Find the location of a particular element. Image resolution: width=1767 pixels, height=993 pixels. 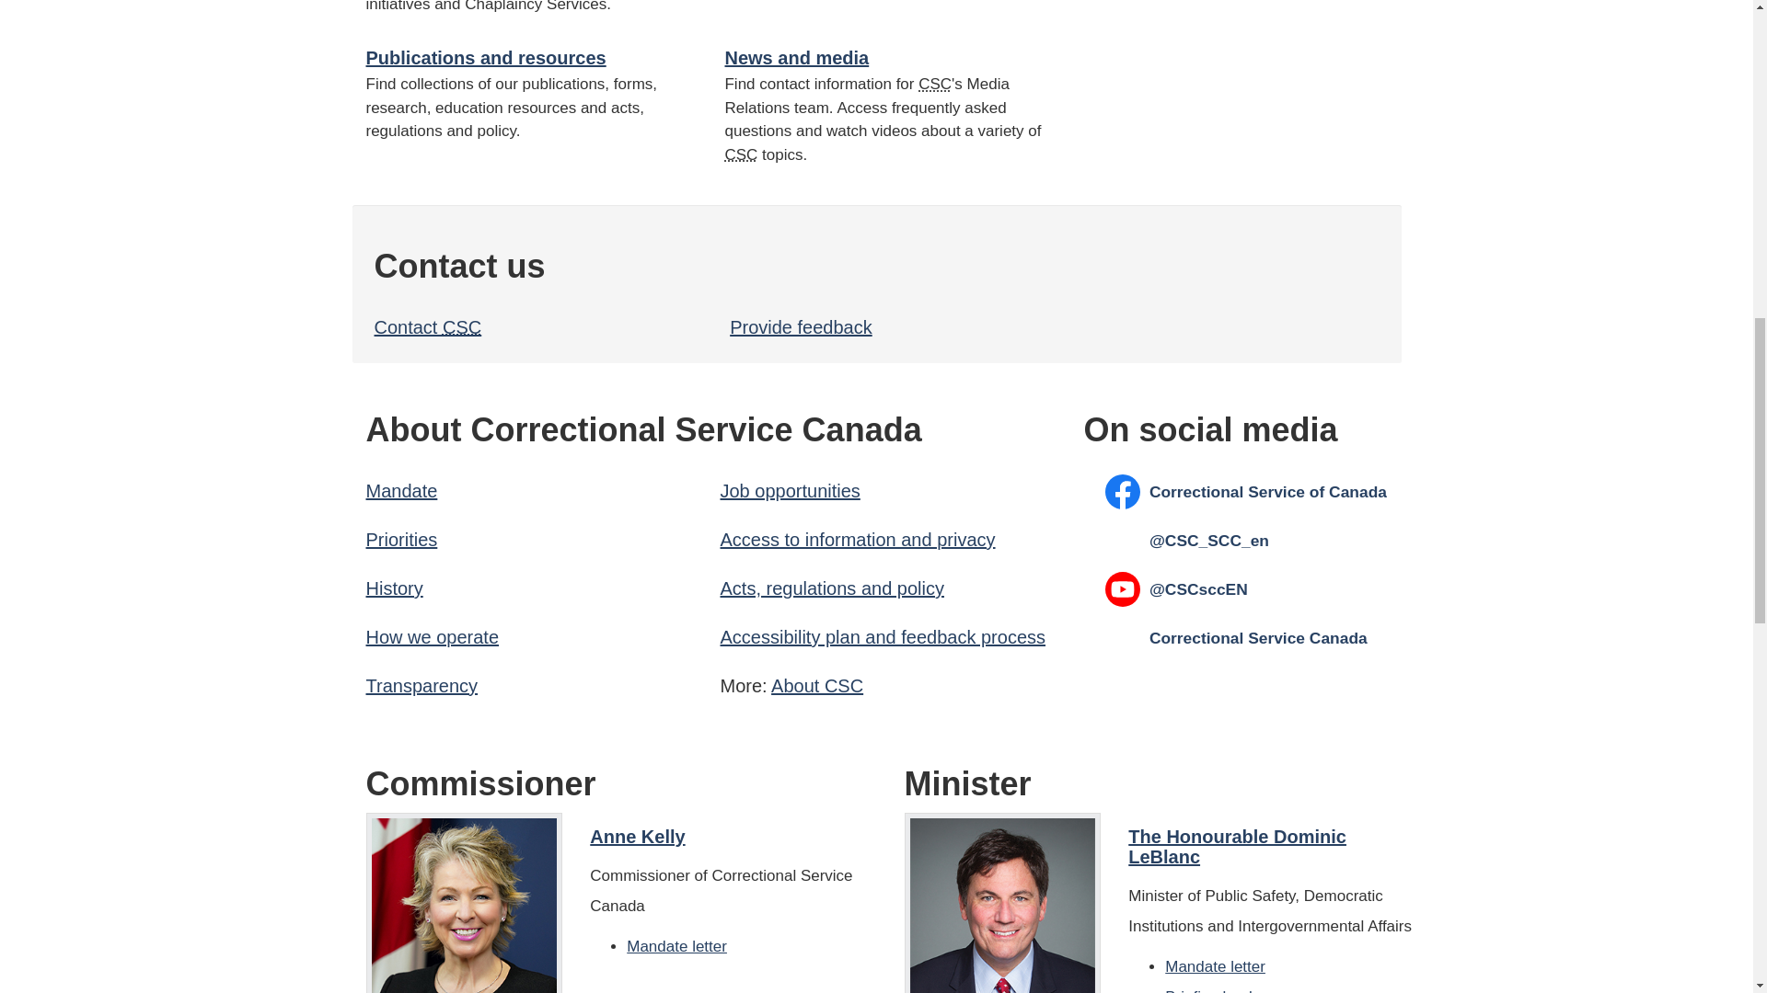

Correctional Service Canada is located at coordinates (935, 85).